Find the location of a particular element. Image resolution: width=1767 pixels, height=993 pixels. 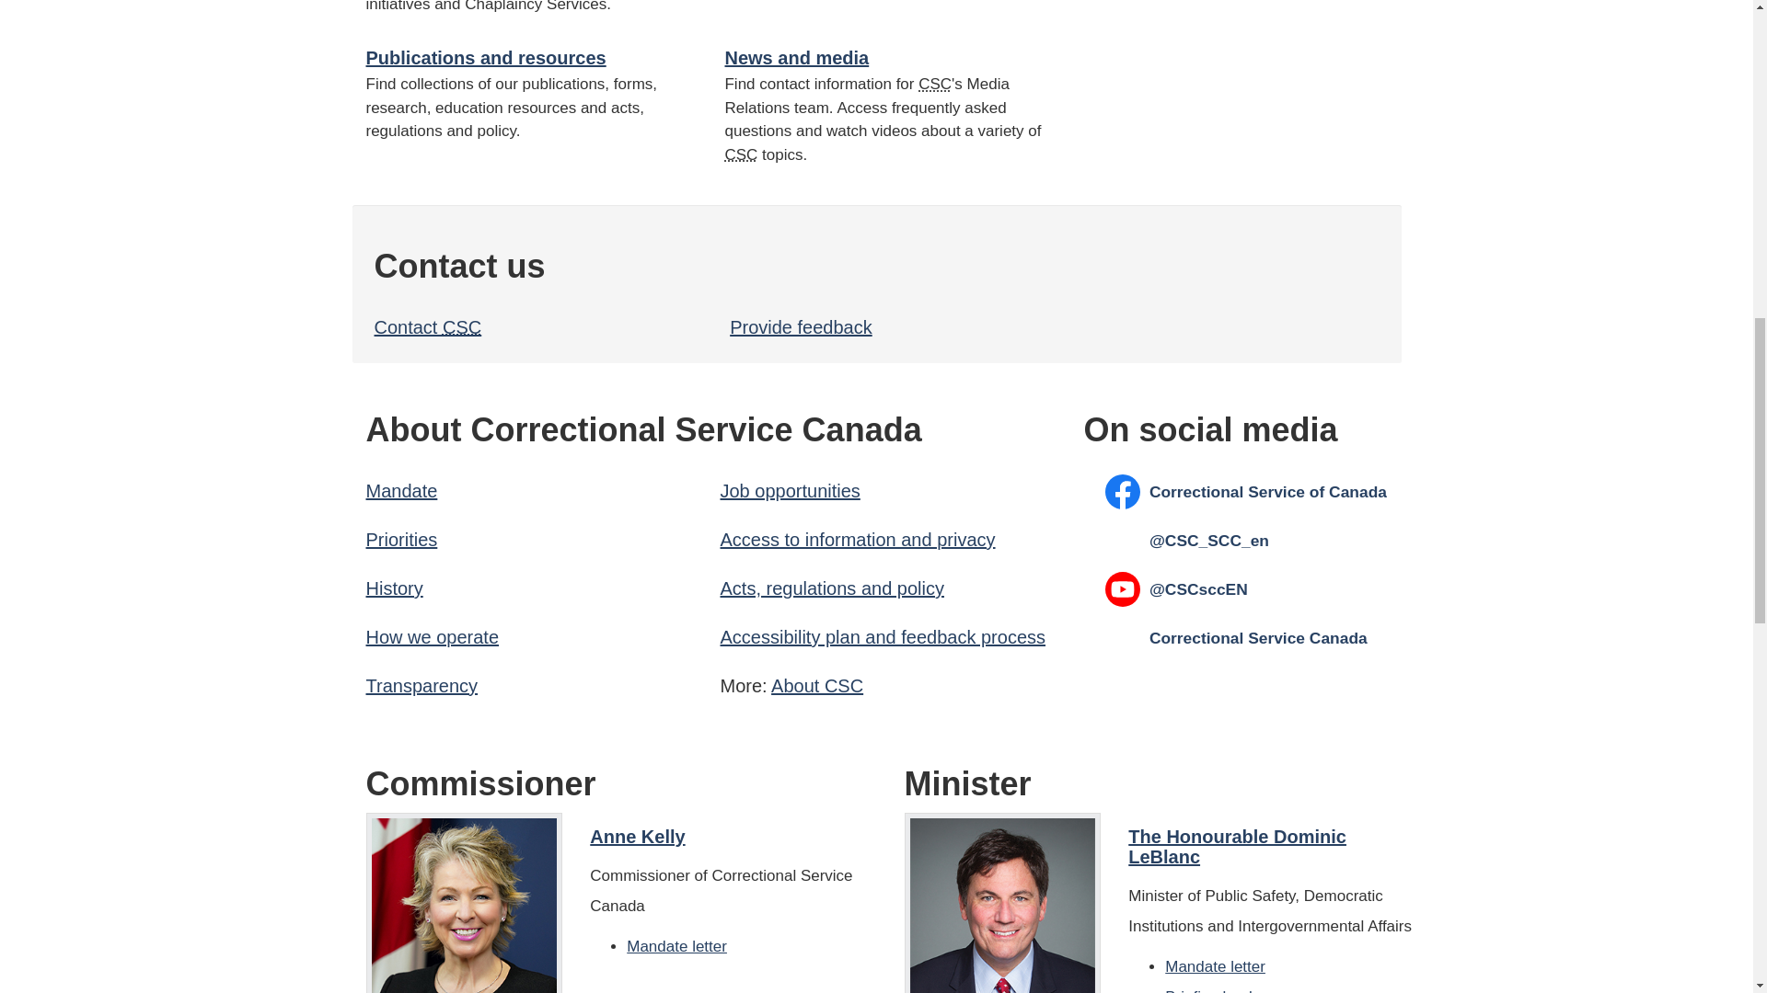

Correctional Service Canada is located at coordinates (935, 85).